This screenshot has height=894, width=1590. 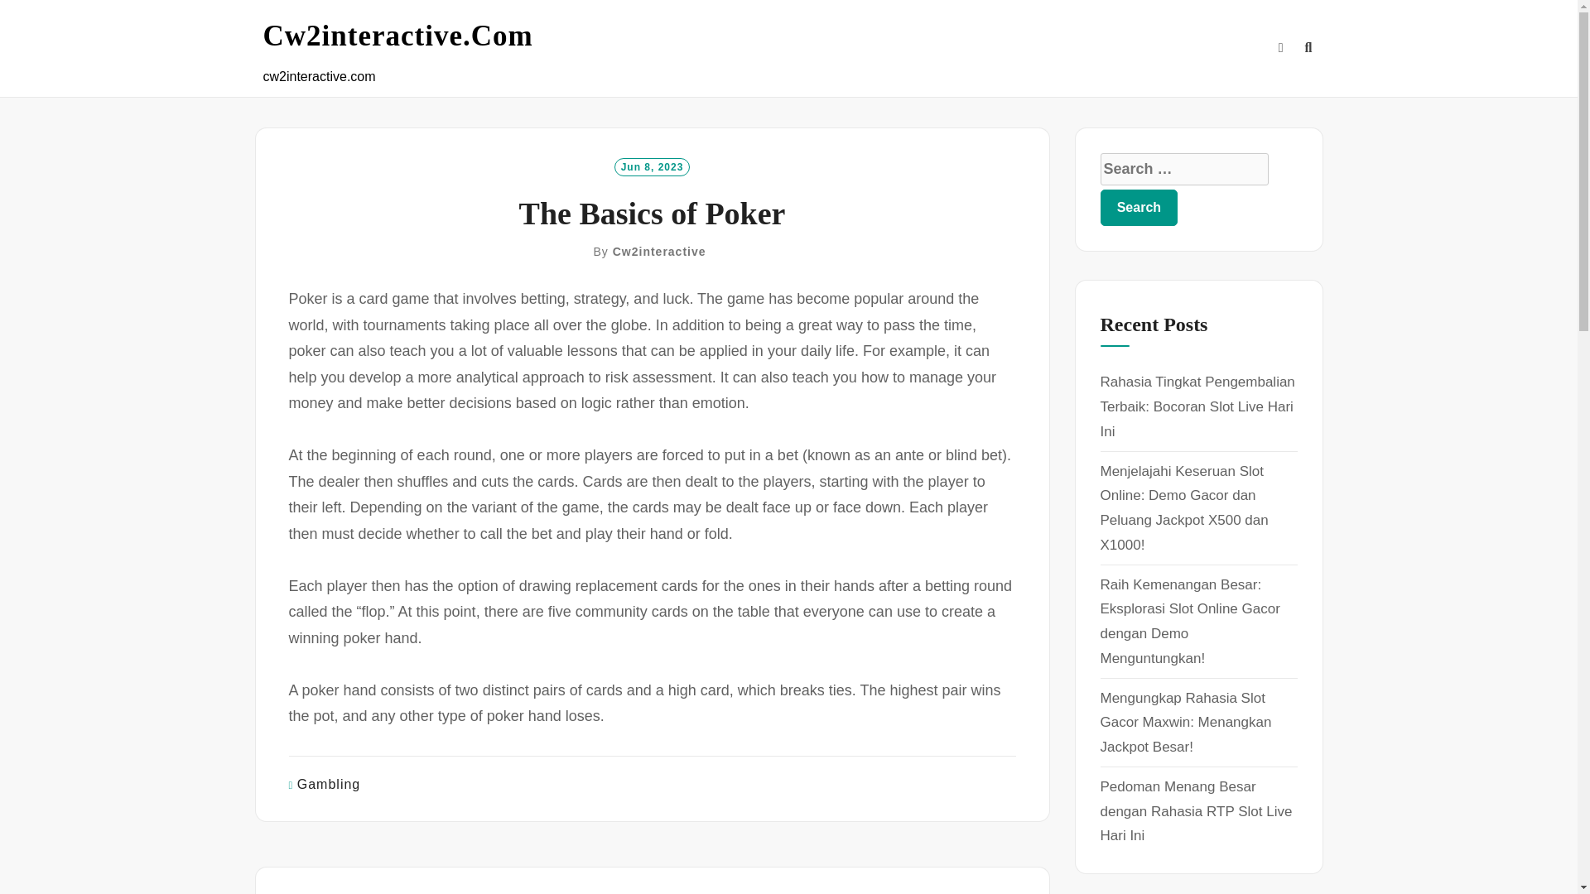 What do you see at coordinates (397, 36) in the screenshot?
I see `Cw2interactive.Com` at bounding box center [397, 36].